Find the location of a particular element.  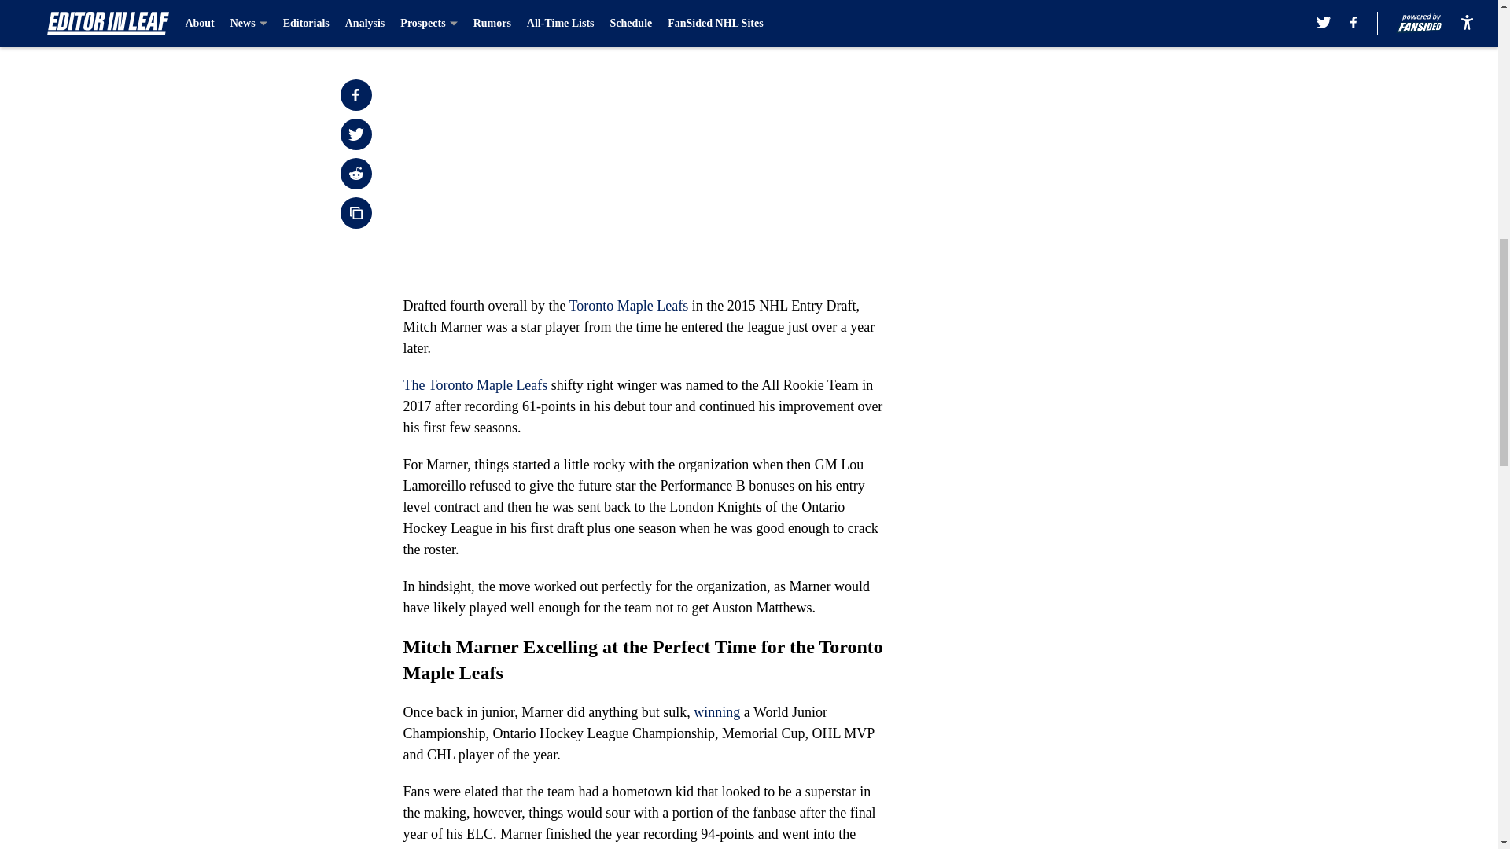

Toronto Maple Leafs is located at coordinates (628, 305).